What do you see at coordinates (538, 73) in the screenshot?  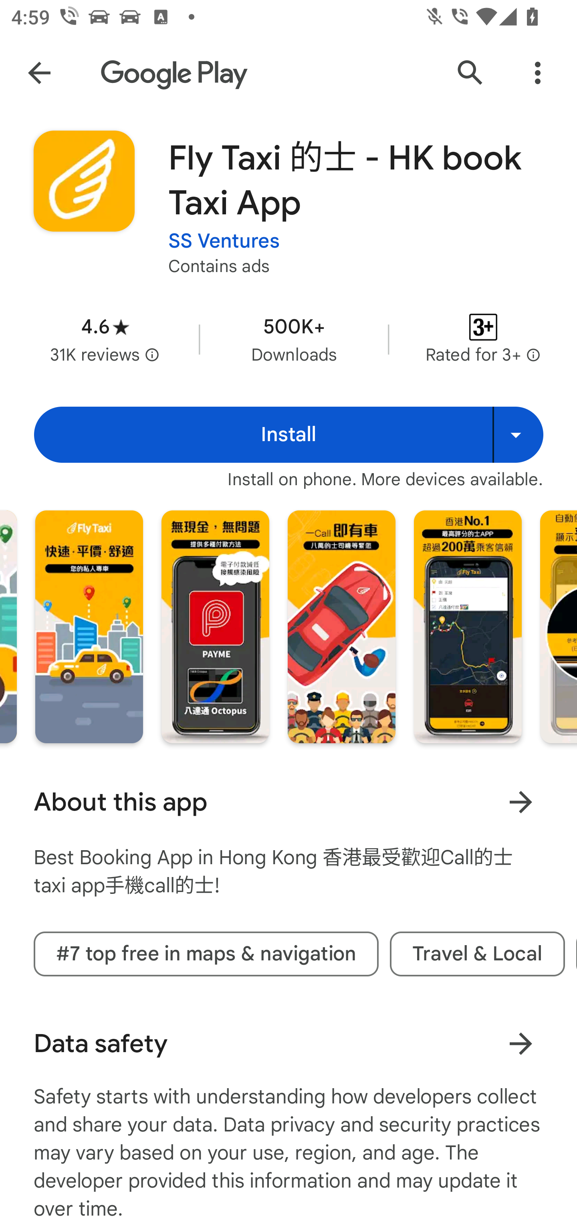 I see `More Options` at bounding box center [538, 73].